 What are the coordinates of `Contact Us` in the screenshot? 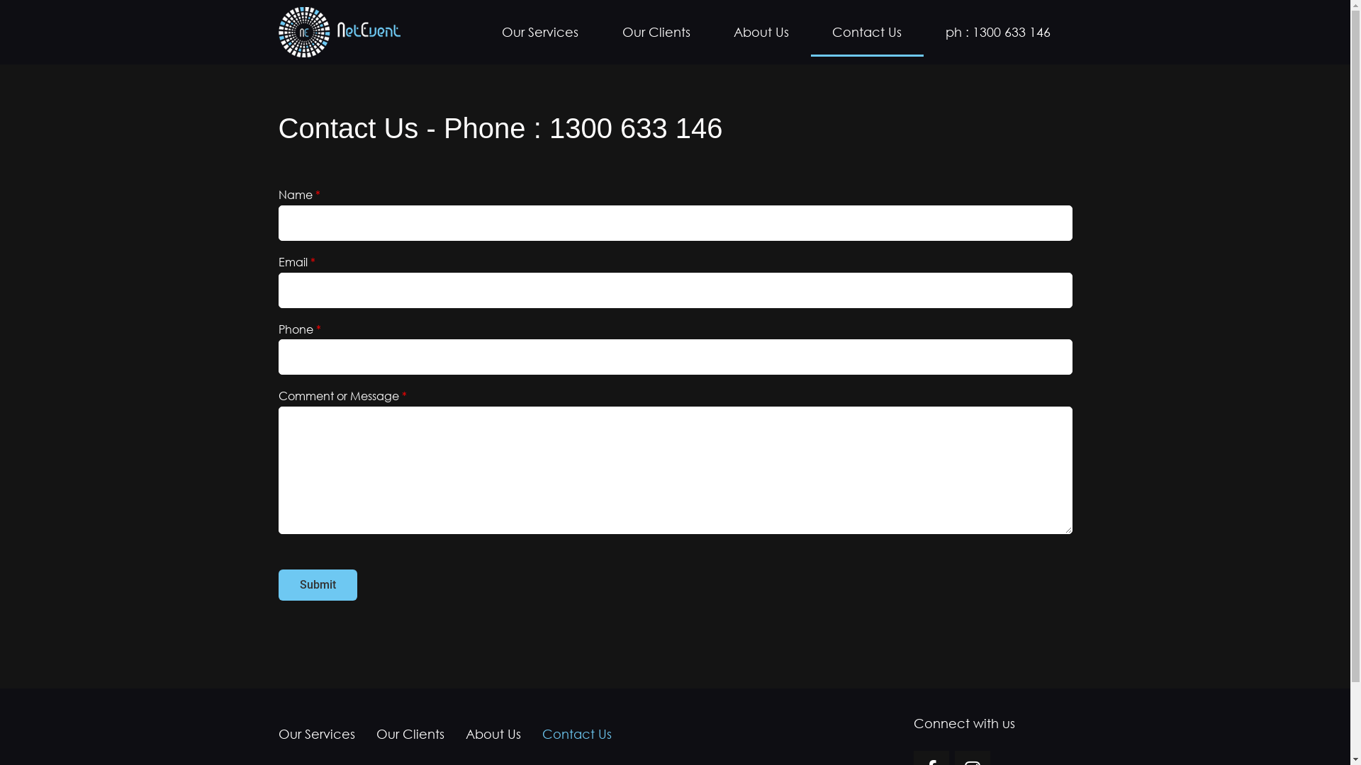 It's located at (868, 32).